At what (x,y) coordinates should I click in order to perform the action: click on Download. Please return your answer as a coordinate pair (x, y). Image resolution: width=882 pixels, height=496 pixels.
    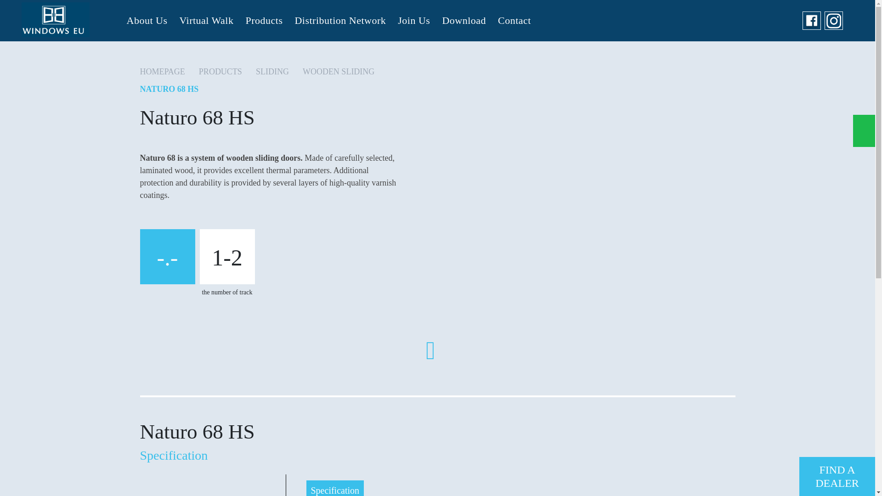
    Looking at the image, I should click on (464, 20).